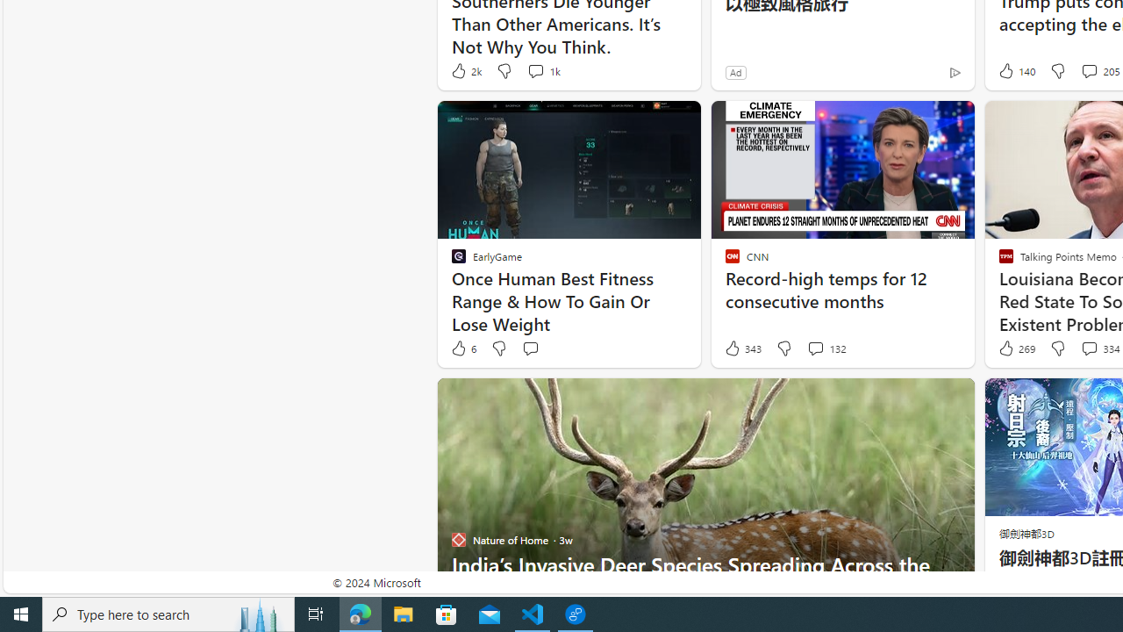  What do you see at coordinates (1015, 70) in the screenshot?
I see `140 Like` at bounding box center [1015, 70].